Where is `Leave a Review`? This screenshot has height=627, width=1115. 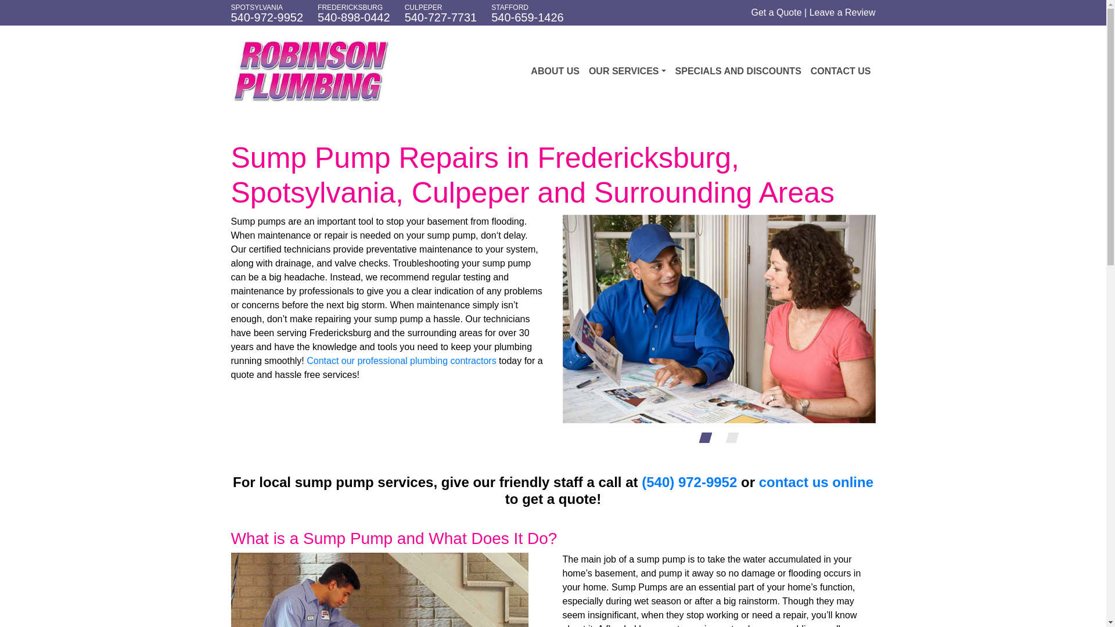
Leave a Review is located at coordinates (842, 12).